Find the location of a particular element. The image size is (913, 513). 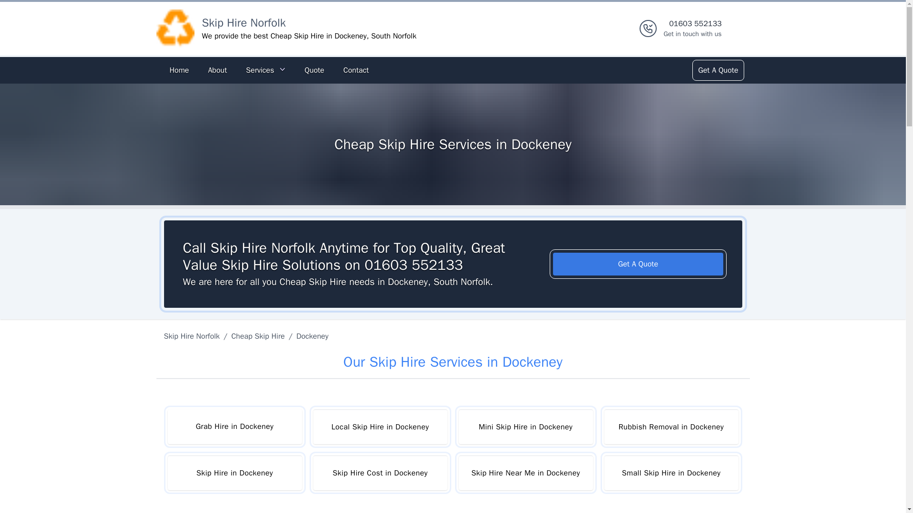

Logo is located at coordinates (175, 28).